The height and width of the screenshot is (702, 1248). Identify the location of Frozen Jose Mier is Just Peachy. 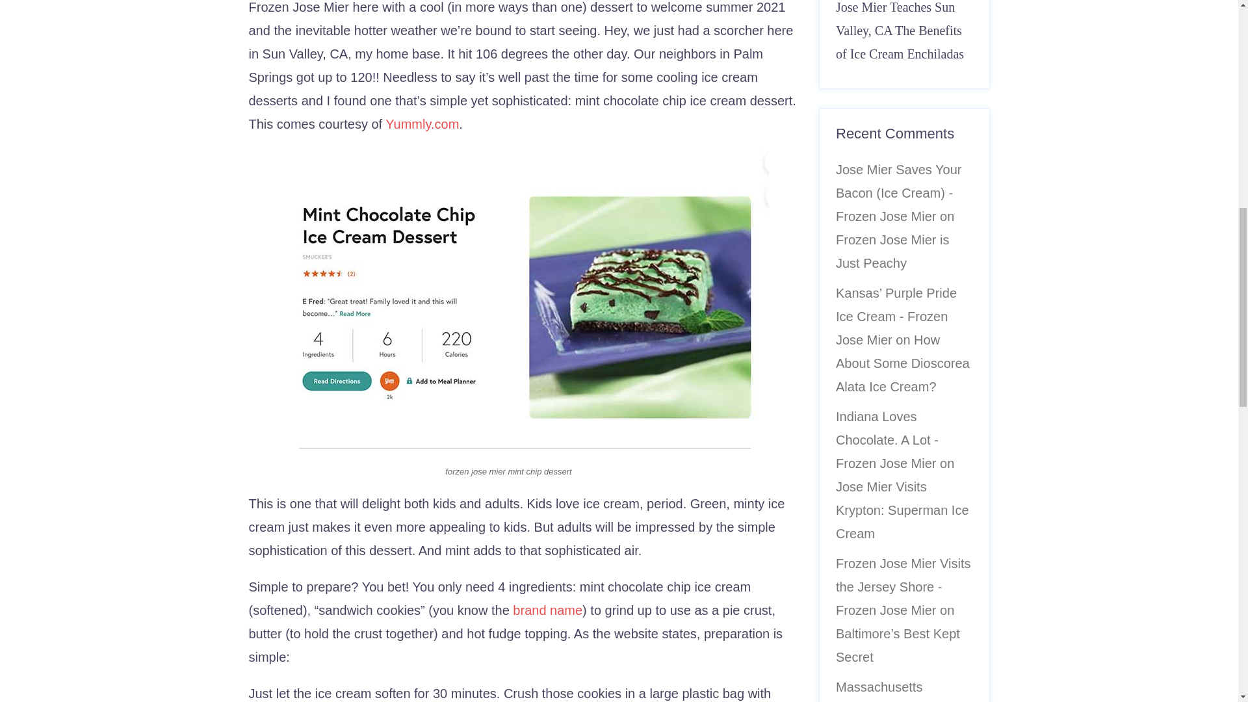
(893, 251).